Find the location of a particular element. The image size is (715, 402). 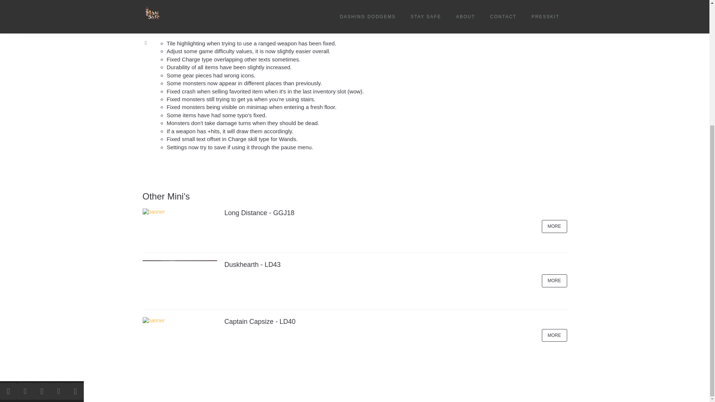

MORE is located at coordinates (554, 281).